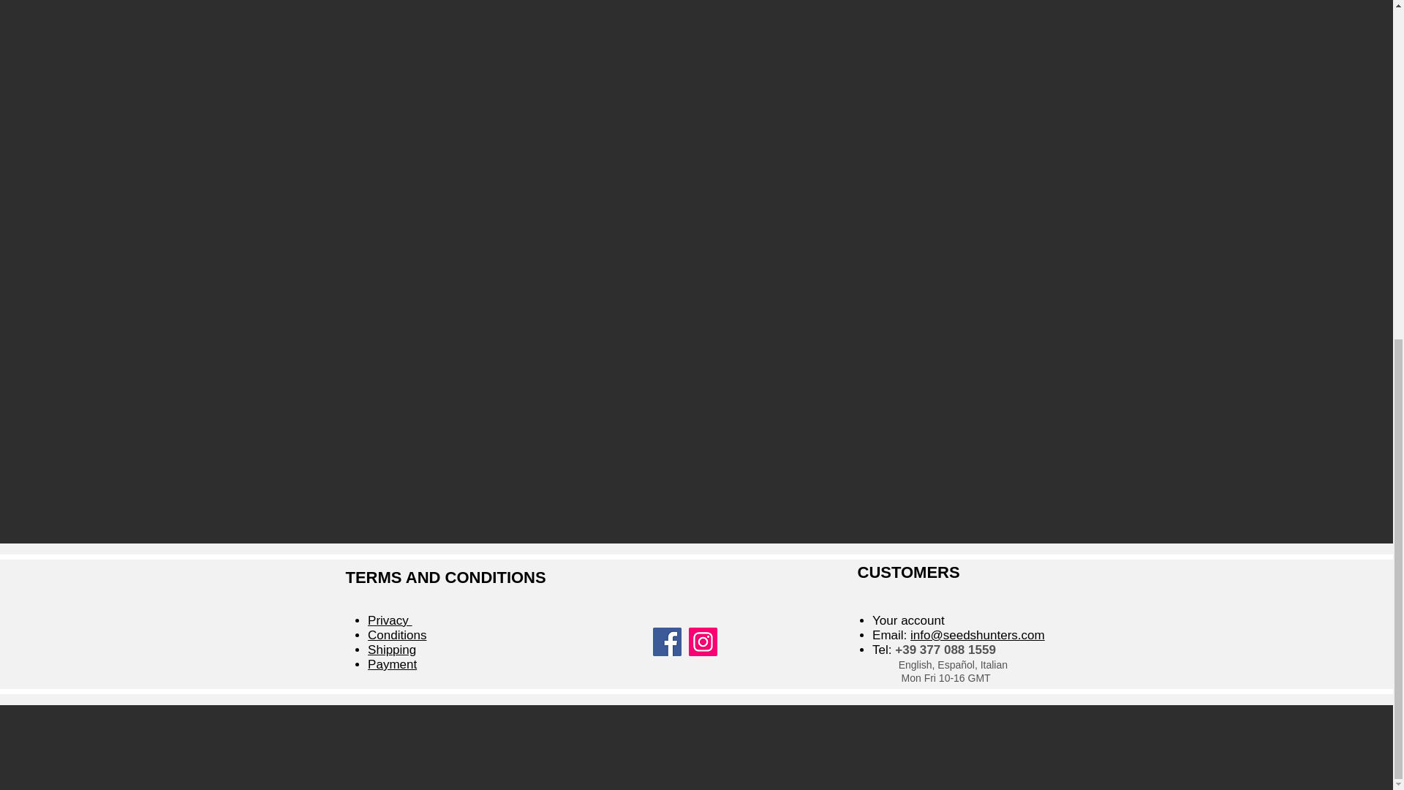  Describe the element at coordinates (389, 620) in the screenshot. I see `Privacy ` at that location.